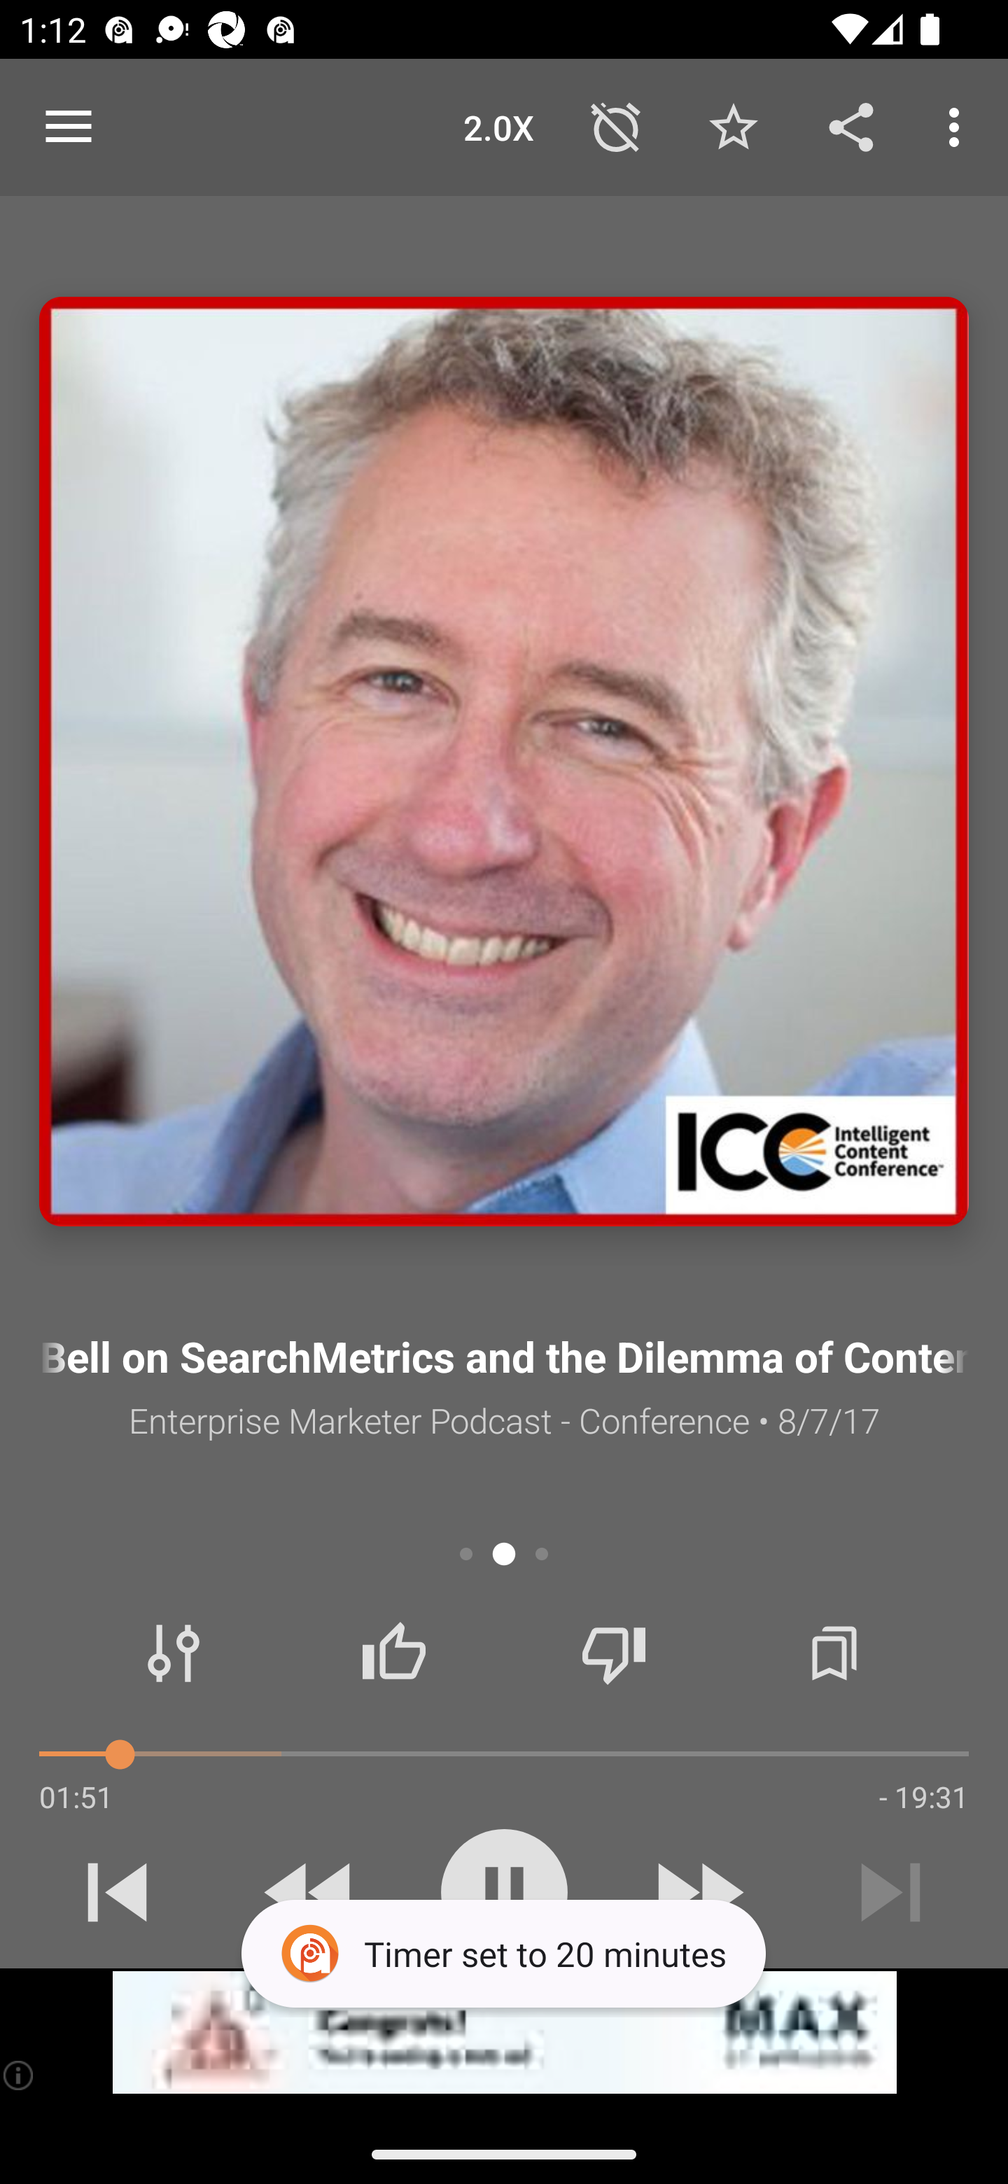  What do you see at coordinates (616, 126) in the screenshot?
I see `Sleep Timer` at bounding box center [616, 126].